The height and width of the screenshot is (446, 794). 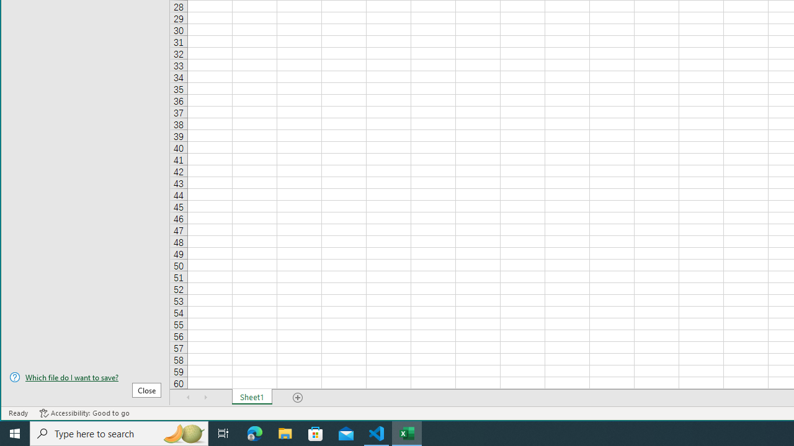 I want to click on Task View, so click(x=223, y=434).